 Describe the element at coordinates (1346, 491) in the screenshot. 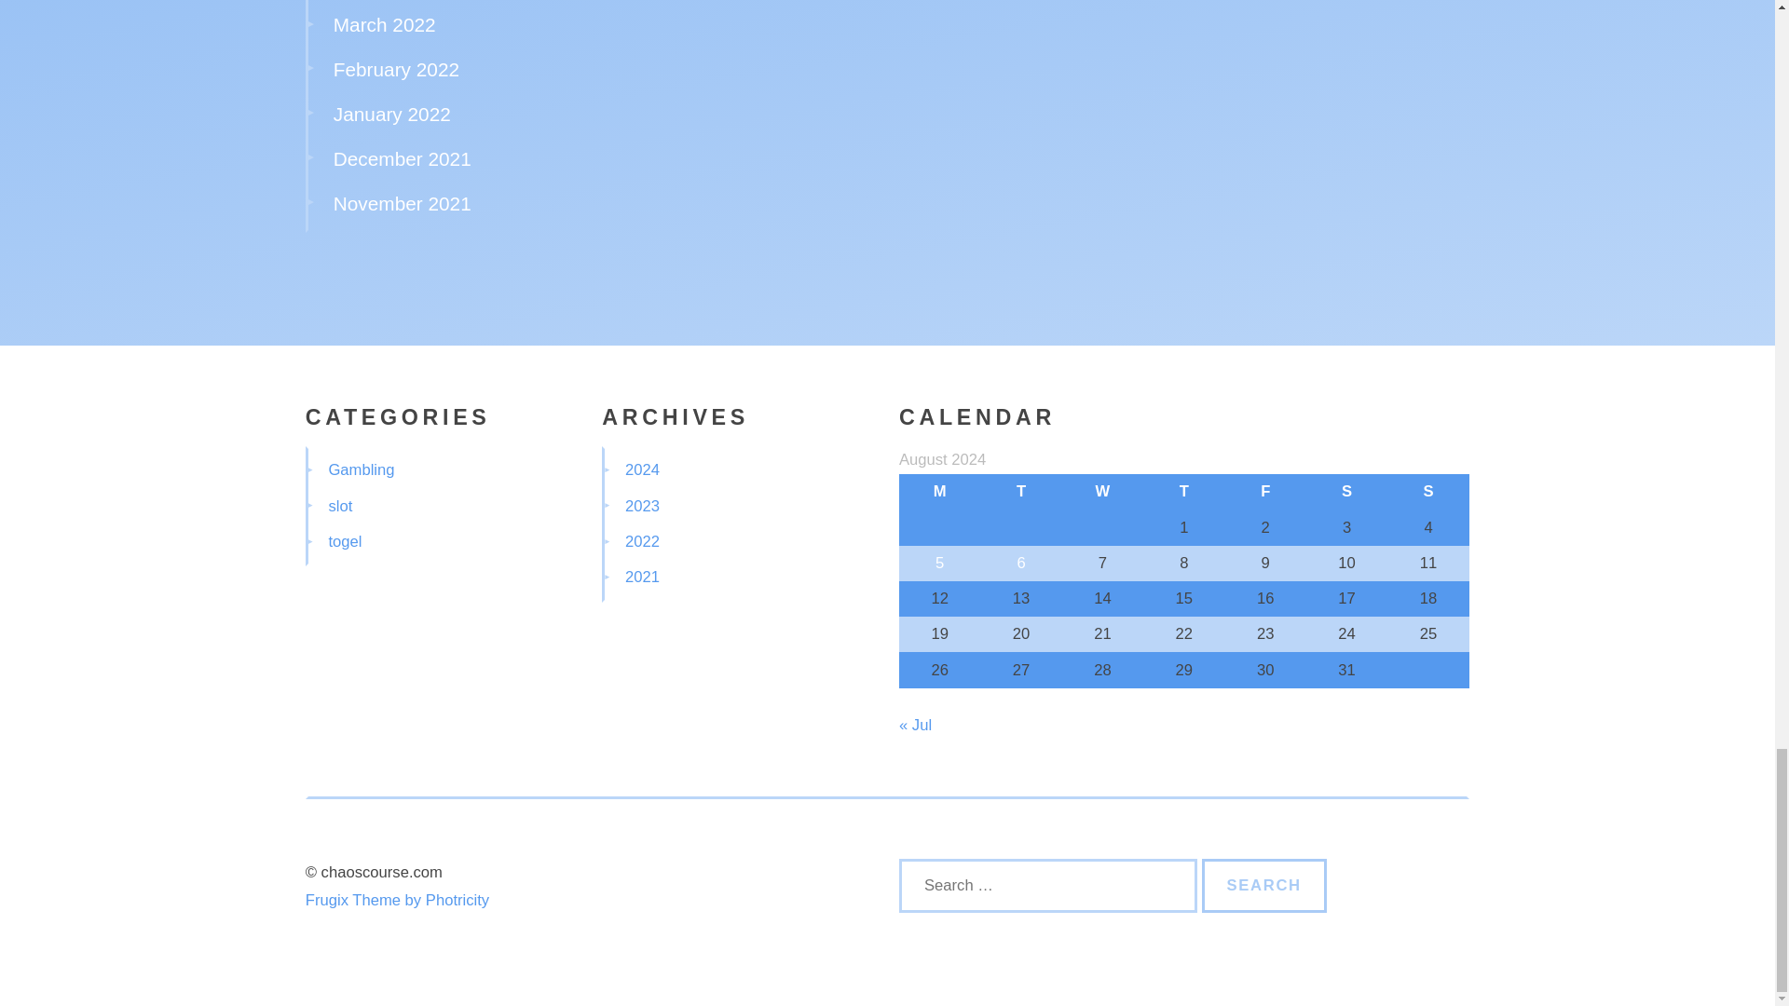

I see `Saturday` at that location.